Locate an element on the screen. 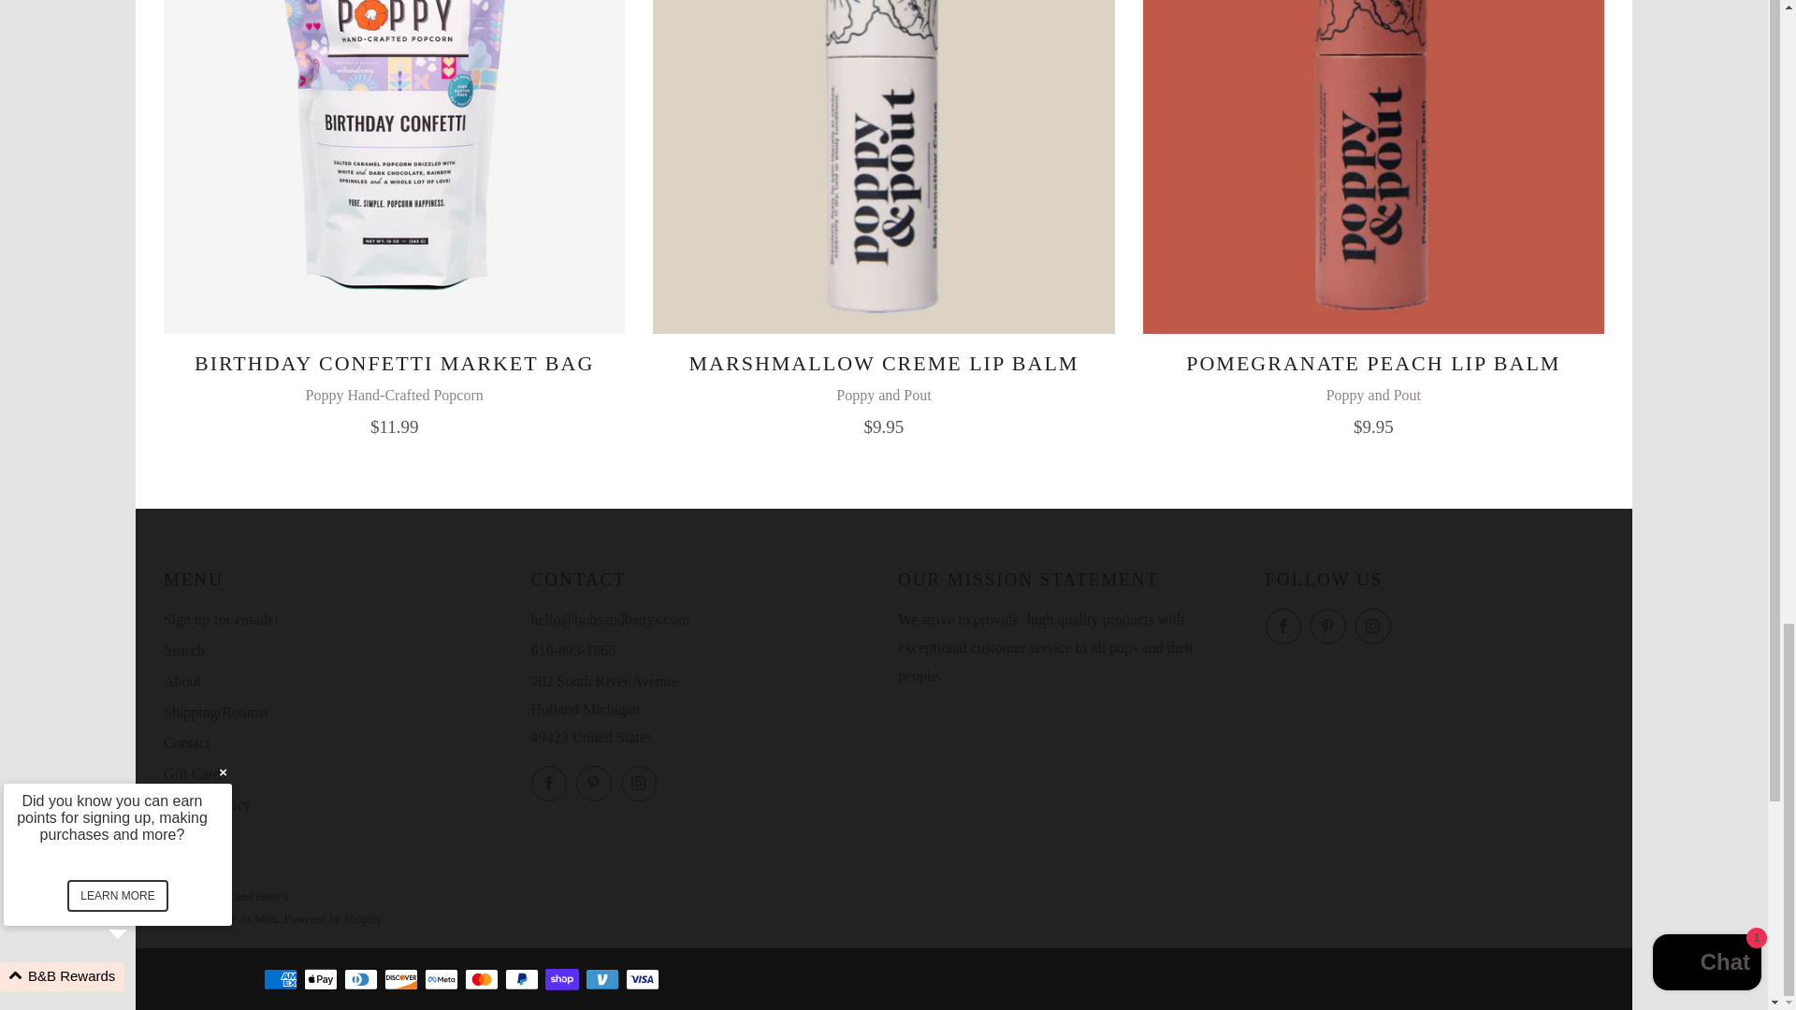 The image size is (1796, 1010). Pomegranate Peach Lip Balm is located at coordinates (1373, 166).